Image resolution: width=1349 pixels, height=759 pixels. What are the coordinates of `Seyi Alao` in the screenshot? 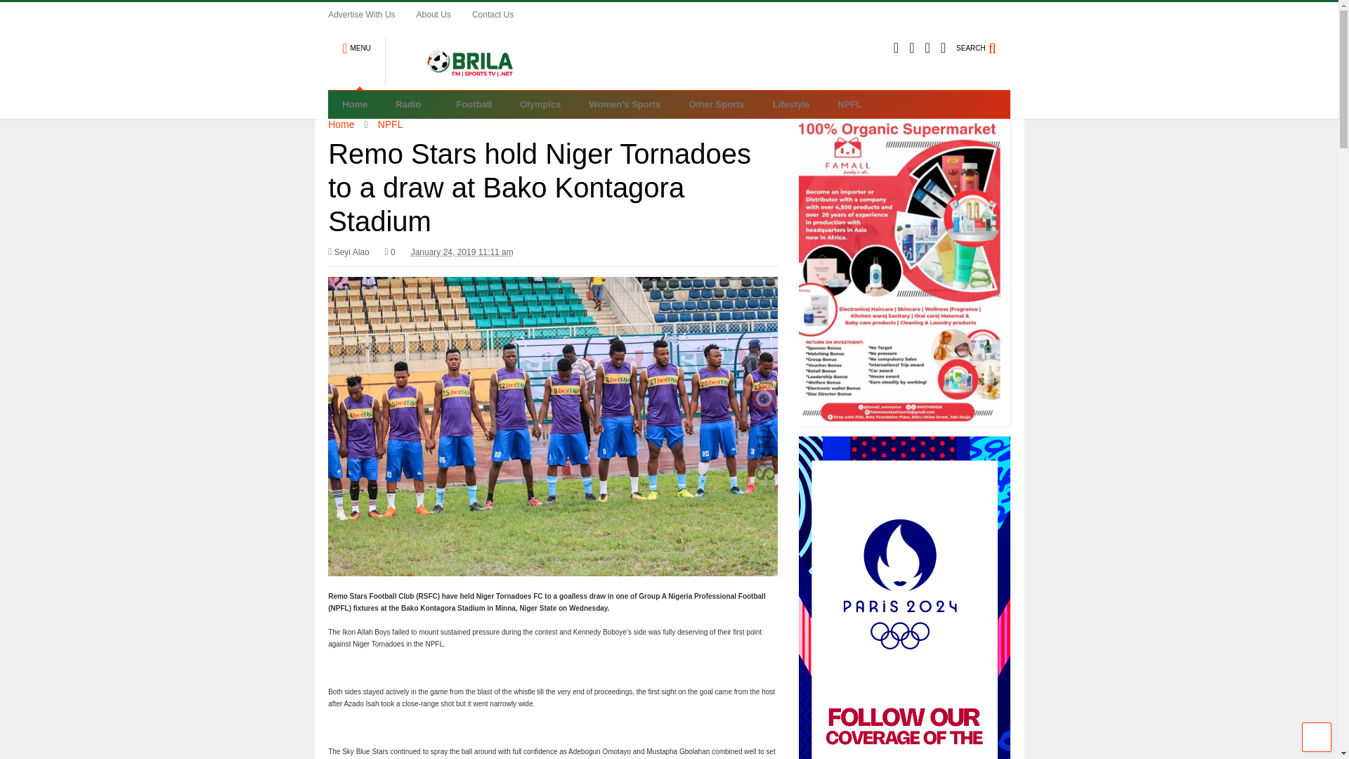 It's located at (348, 252).